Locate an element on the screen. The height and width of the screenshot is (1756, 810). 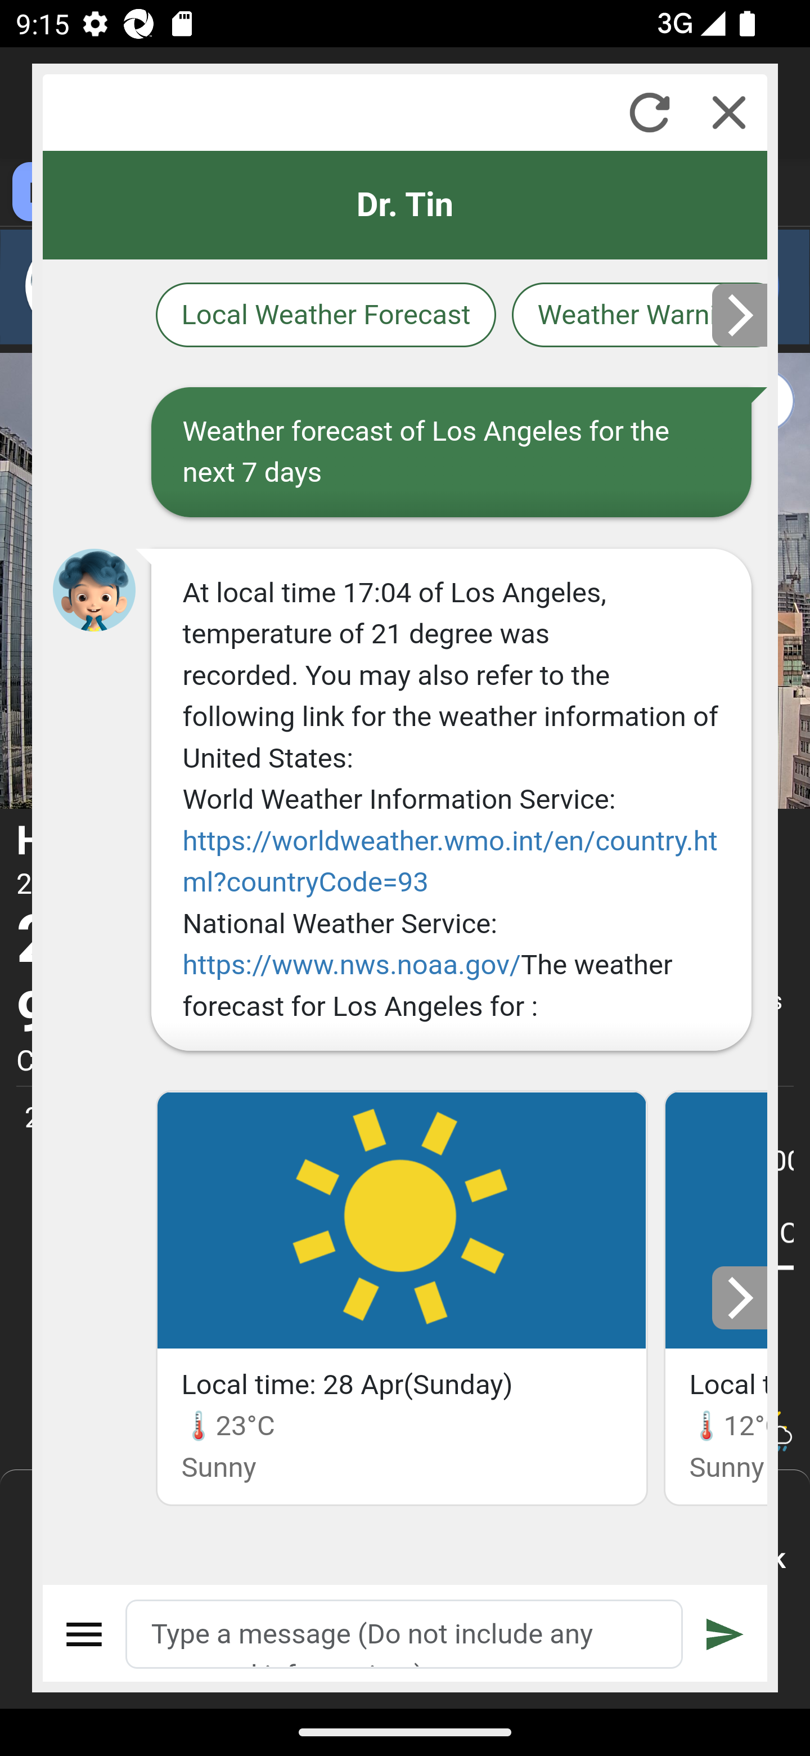
Refresh is located at coordinates (649, 112).